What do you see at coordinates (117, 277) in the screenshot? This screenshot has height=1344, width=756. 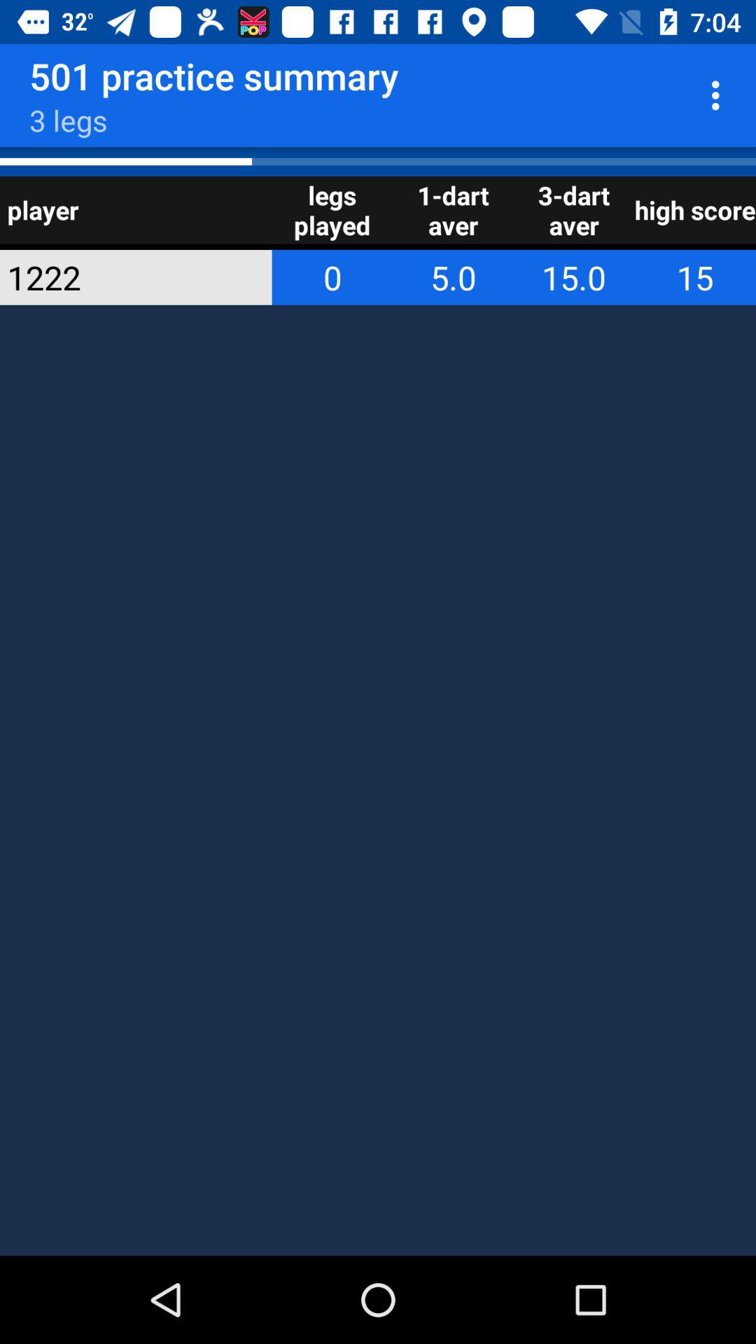 I see `launch 1222 item` at bounding box center [117, 277].